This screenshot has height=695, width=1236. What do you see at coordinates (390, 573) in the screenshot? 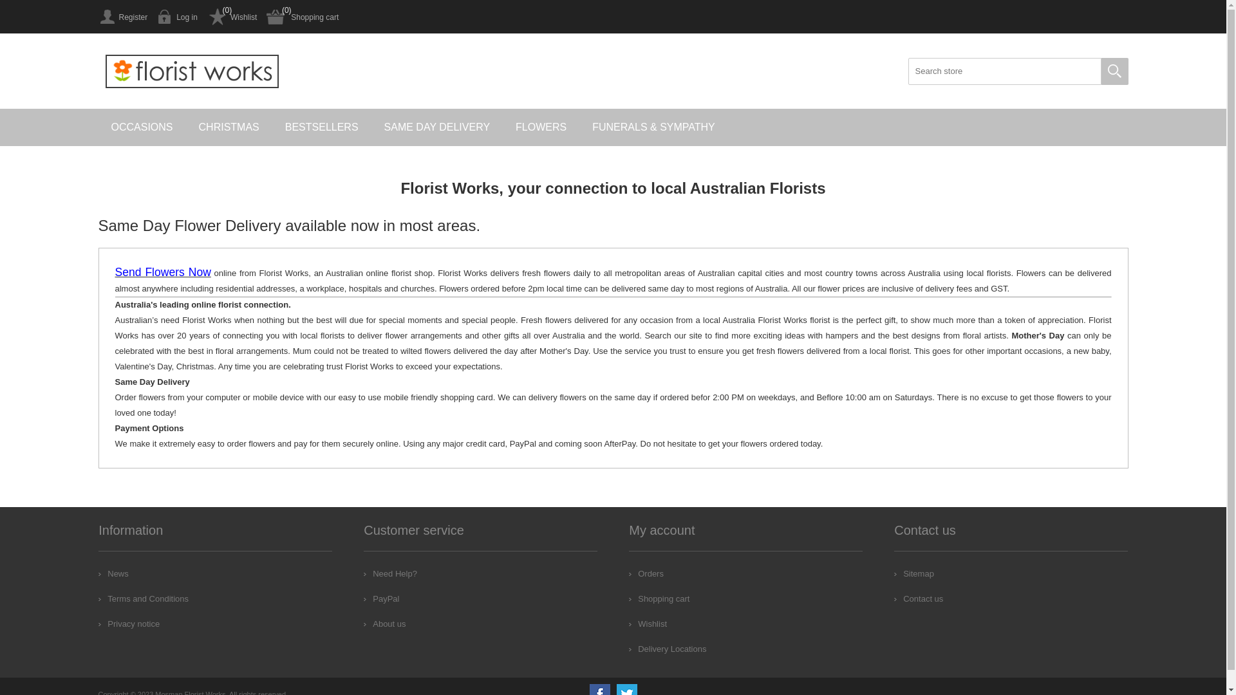
I see `Need Help?` at bounding box center [390, 573].